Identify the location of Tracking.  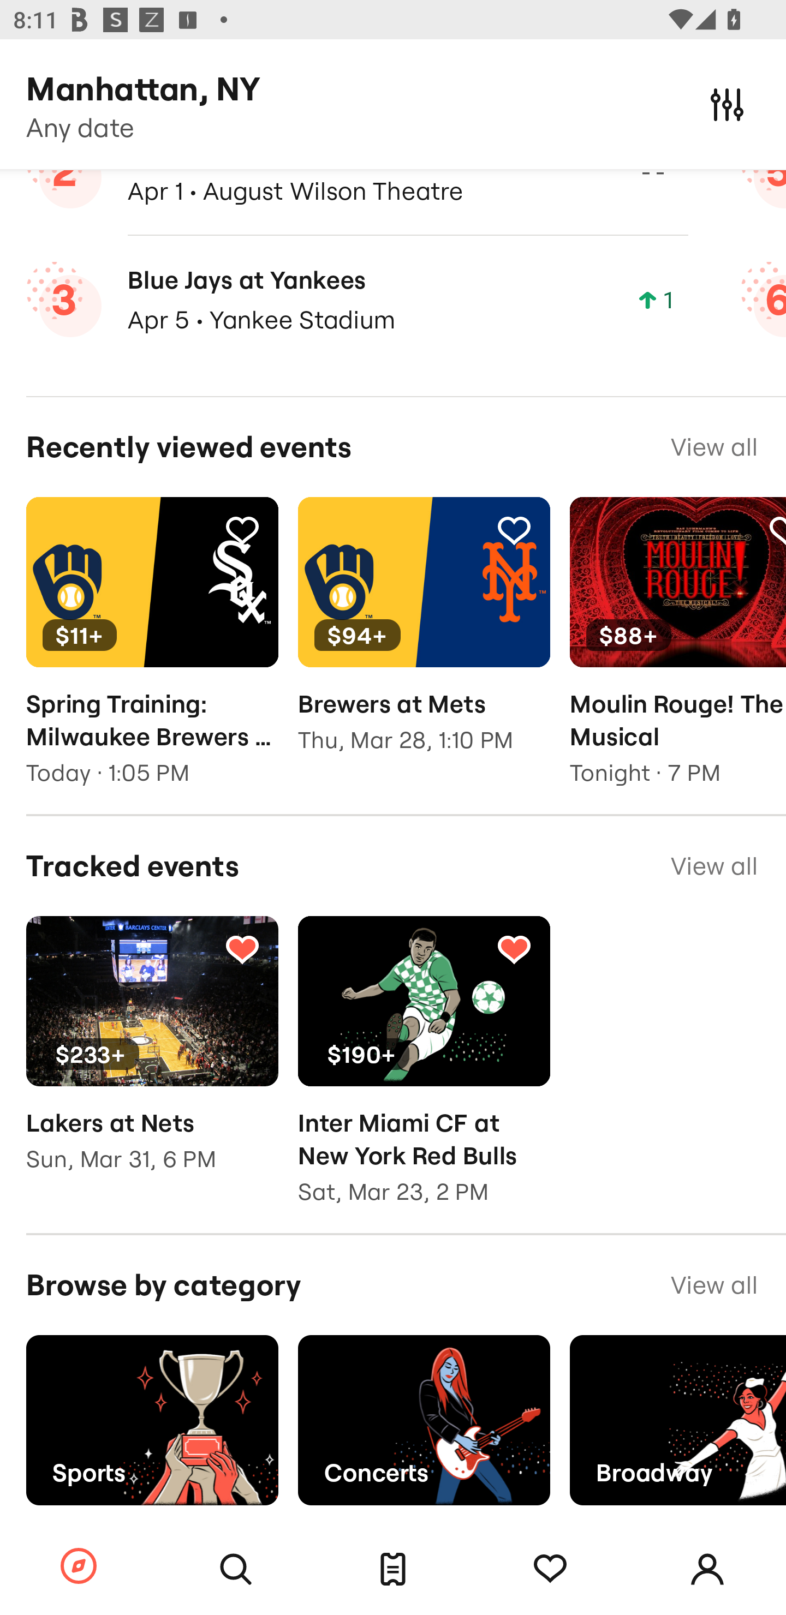
(776, 529).